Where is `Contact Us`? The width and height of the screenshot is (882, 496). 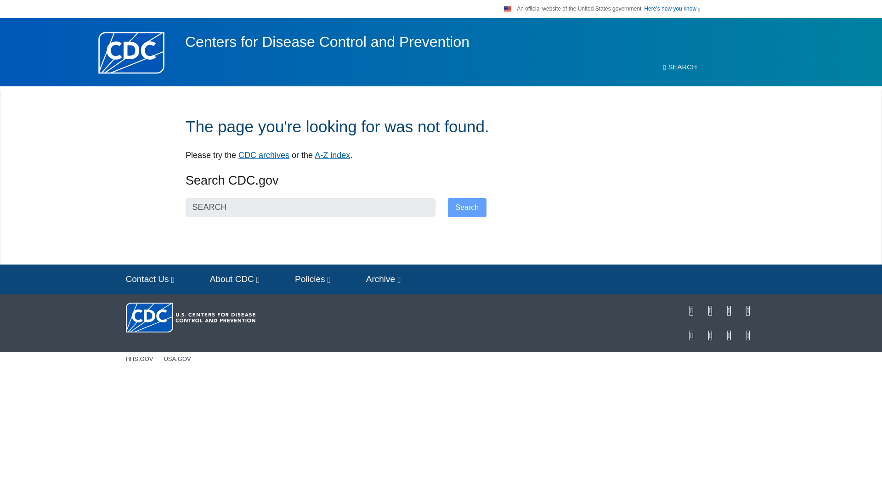
Contact Us is located at coordinates (150, 279).